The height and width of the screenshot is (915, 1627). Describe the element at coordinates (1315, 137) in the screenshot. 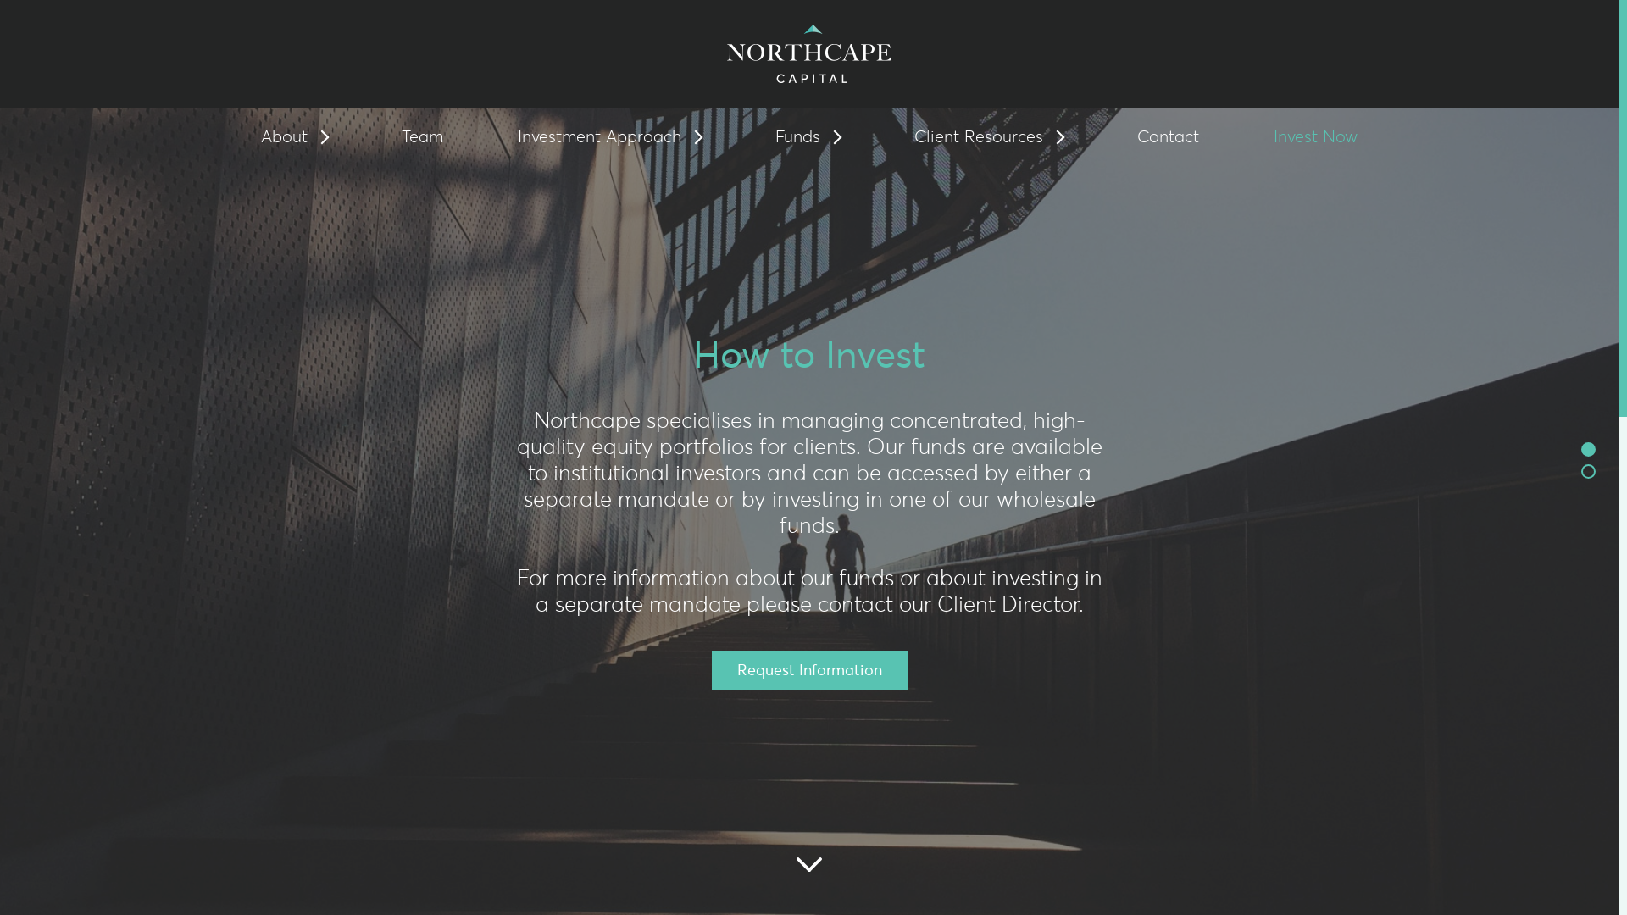

I see `Invest Now` at that location.